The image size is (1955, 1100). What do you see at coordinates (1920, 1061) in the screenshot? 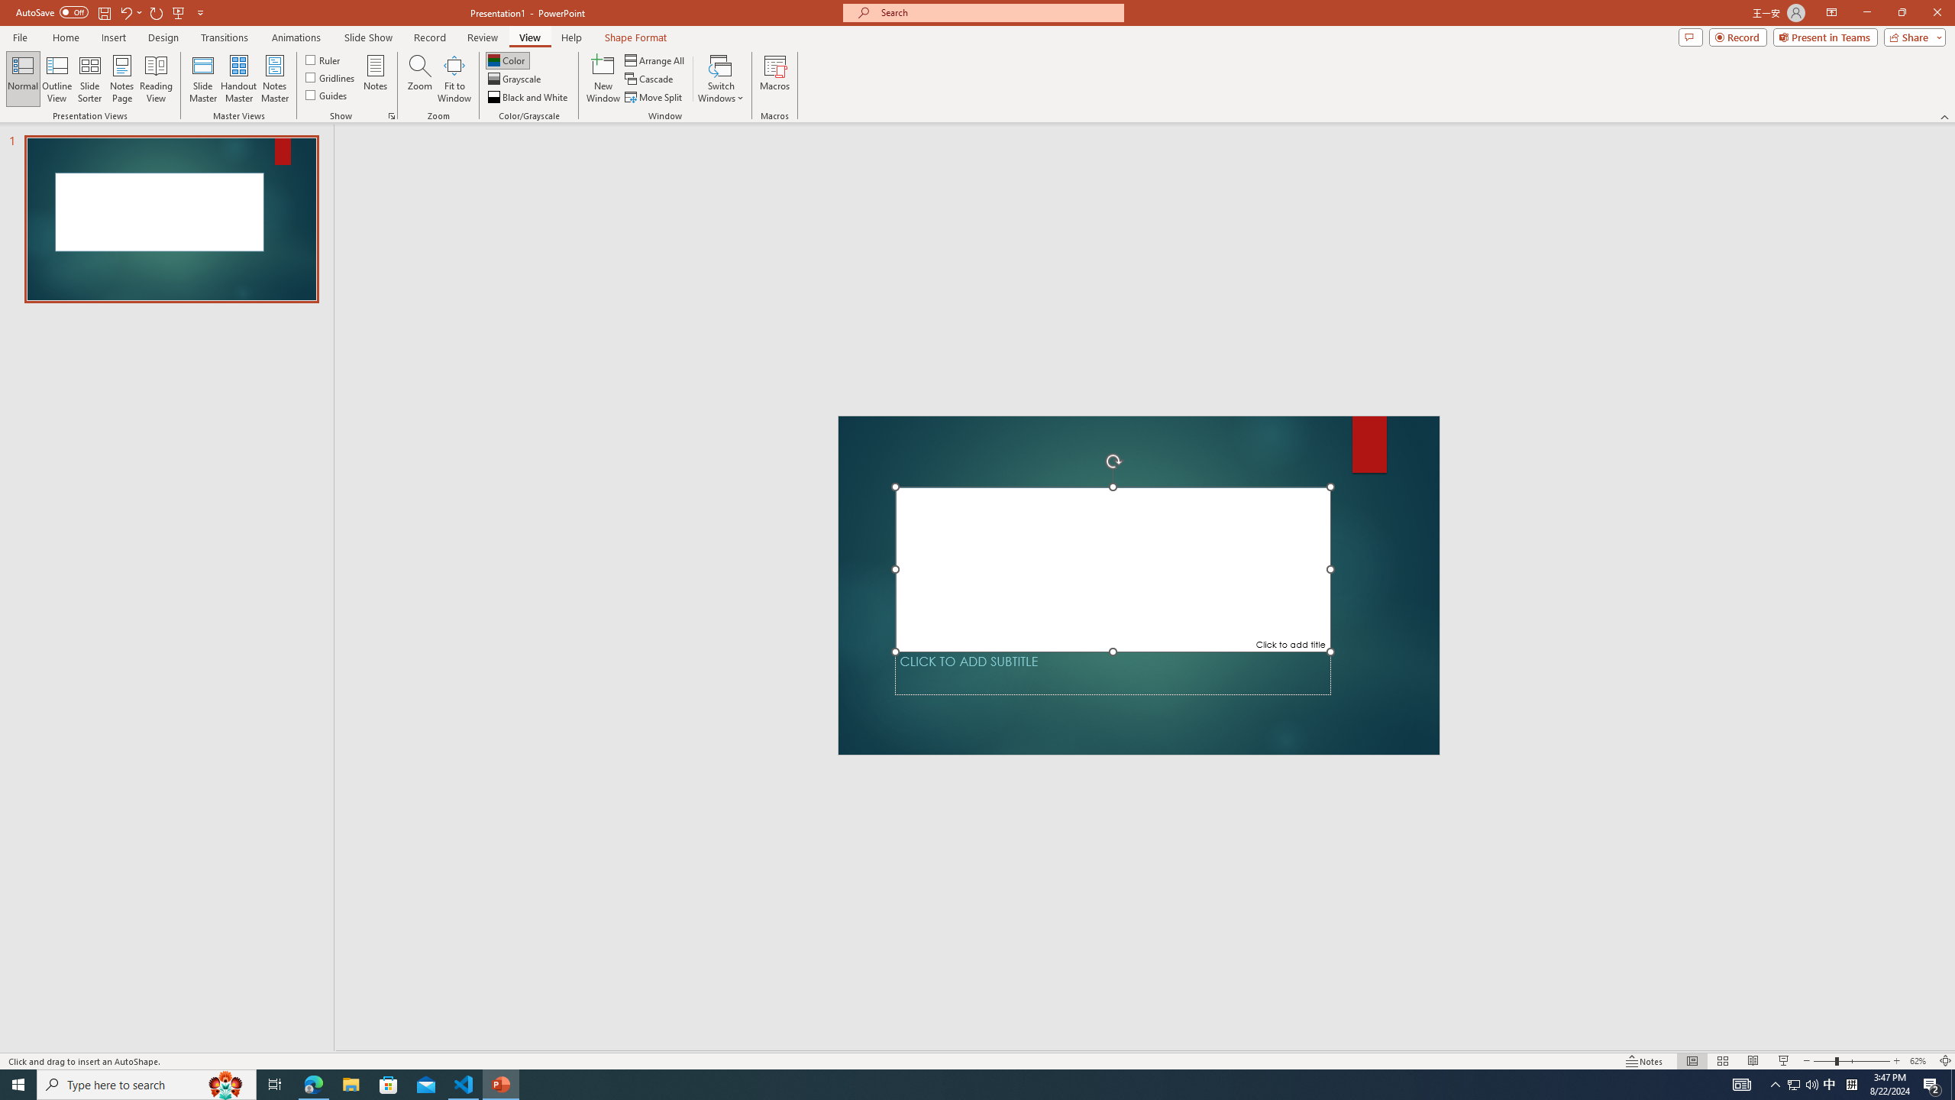
I see `Zoom 62%` at bounding box center [1920, 1061].